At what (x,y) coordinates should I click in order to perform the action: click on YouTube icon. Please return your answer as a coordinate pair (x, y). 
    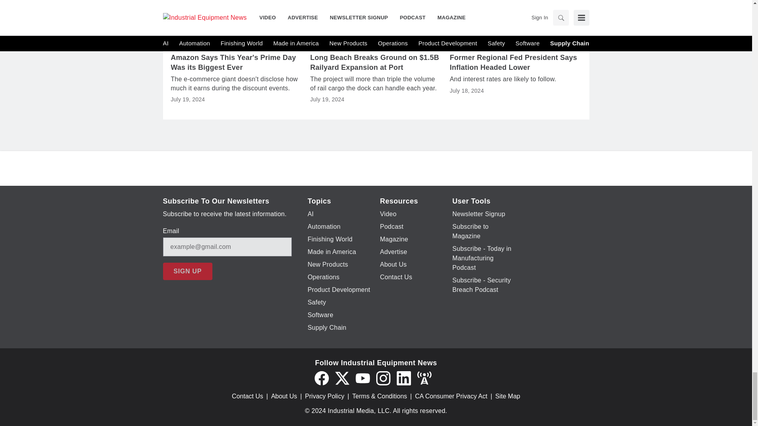
    Looking at the image, I should click on (362, 378).